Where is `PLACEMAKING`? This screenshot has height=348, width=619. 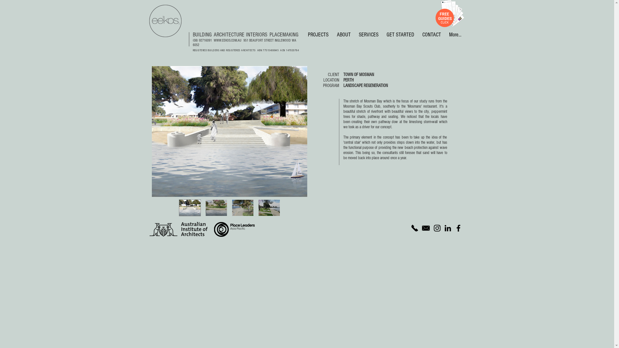 PLACEMAKING is located at coordinates (284, 35).